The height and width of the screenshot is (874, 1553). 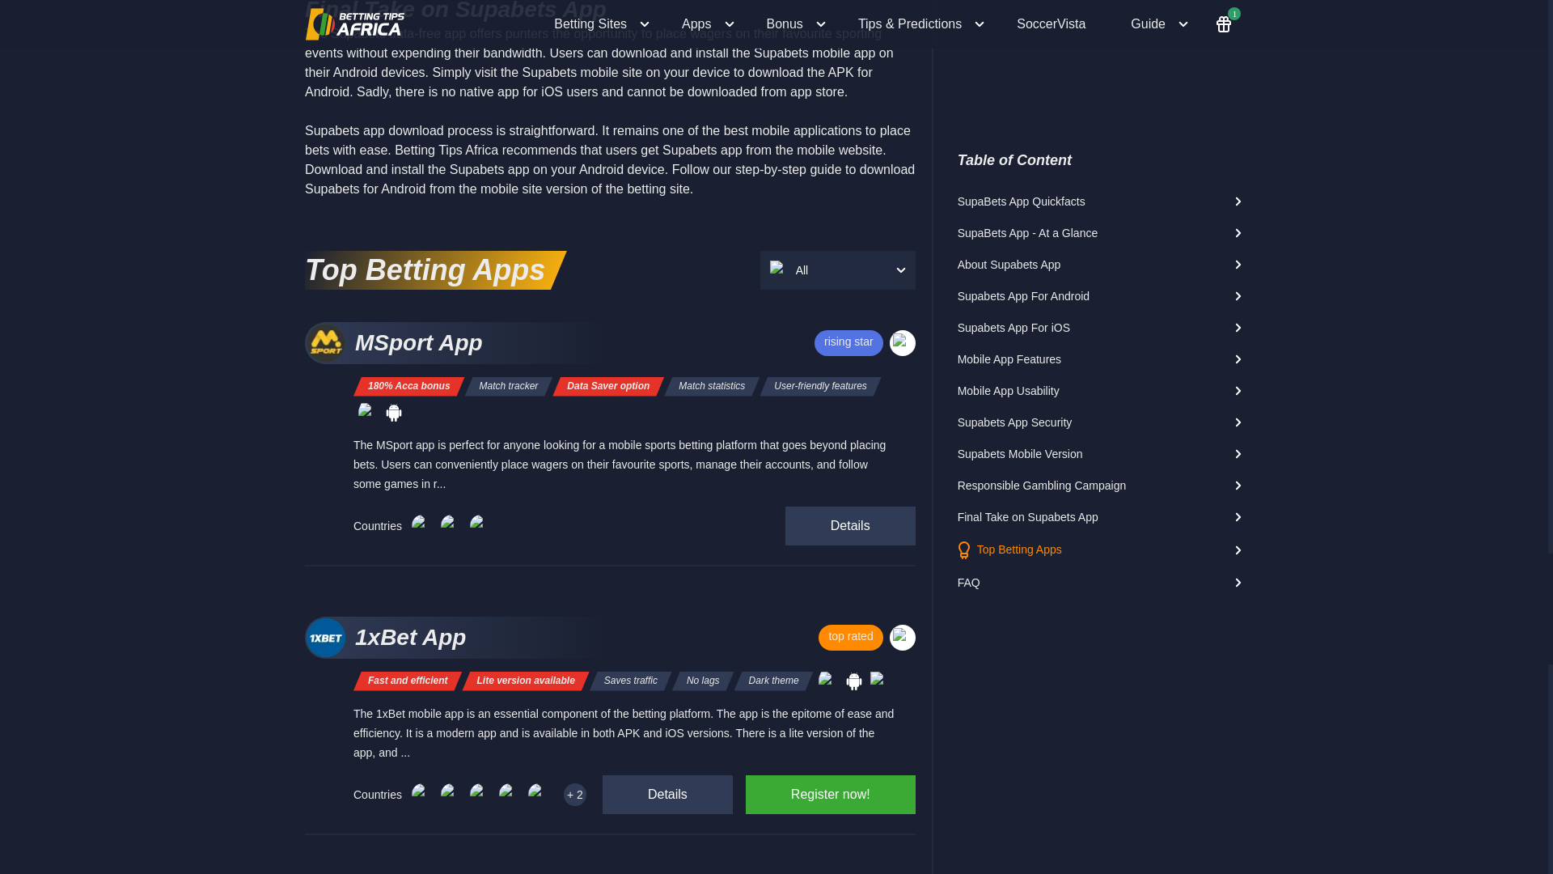 I want to click on Details, so click(x=667, y=794).